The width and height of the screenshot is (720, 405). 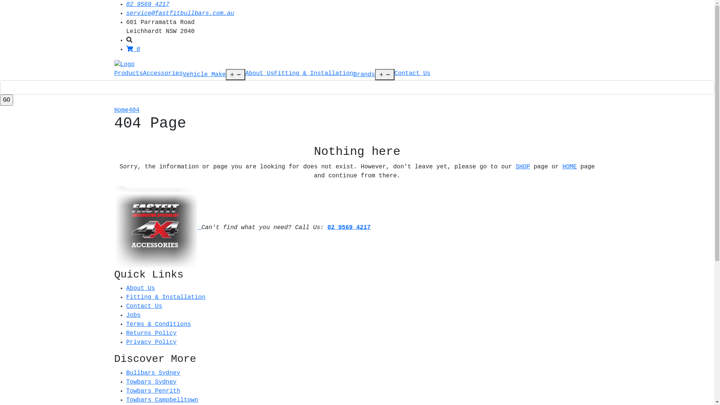 I want to click on HOME, so click(x=570, y=167).